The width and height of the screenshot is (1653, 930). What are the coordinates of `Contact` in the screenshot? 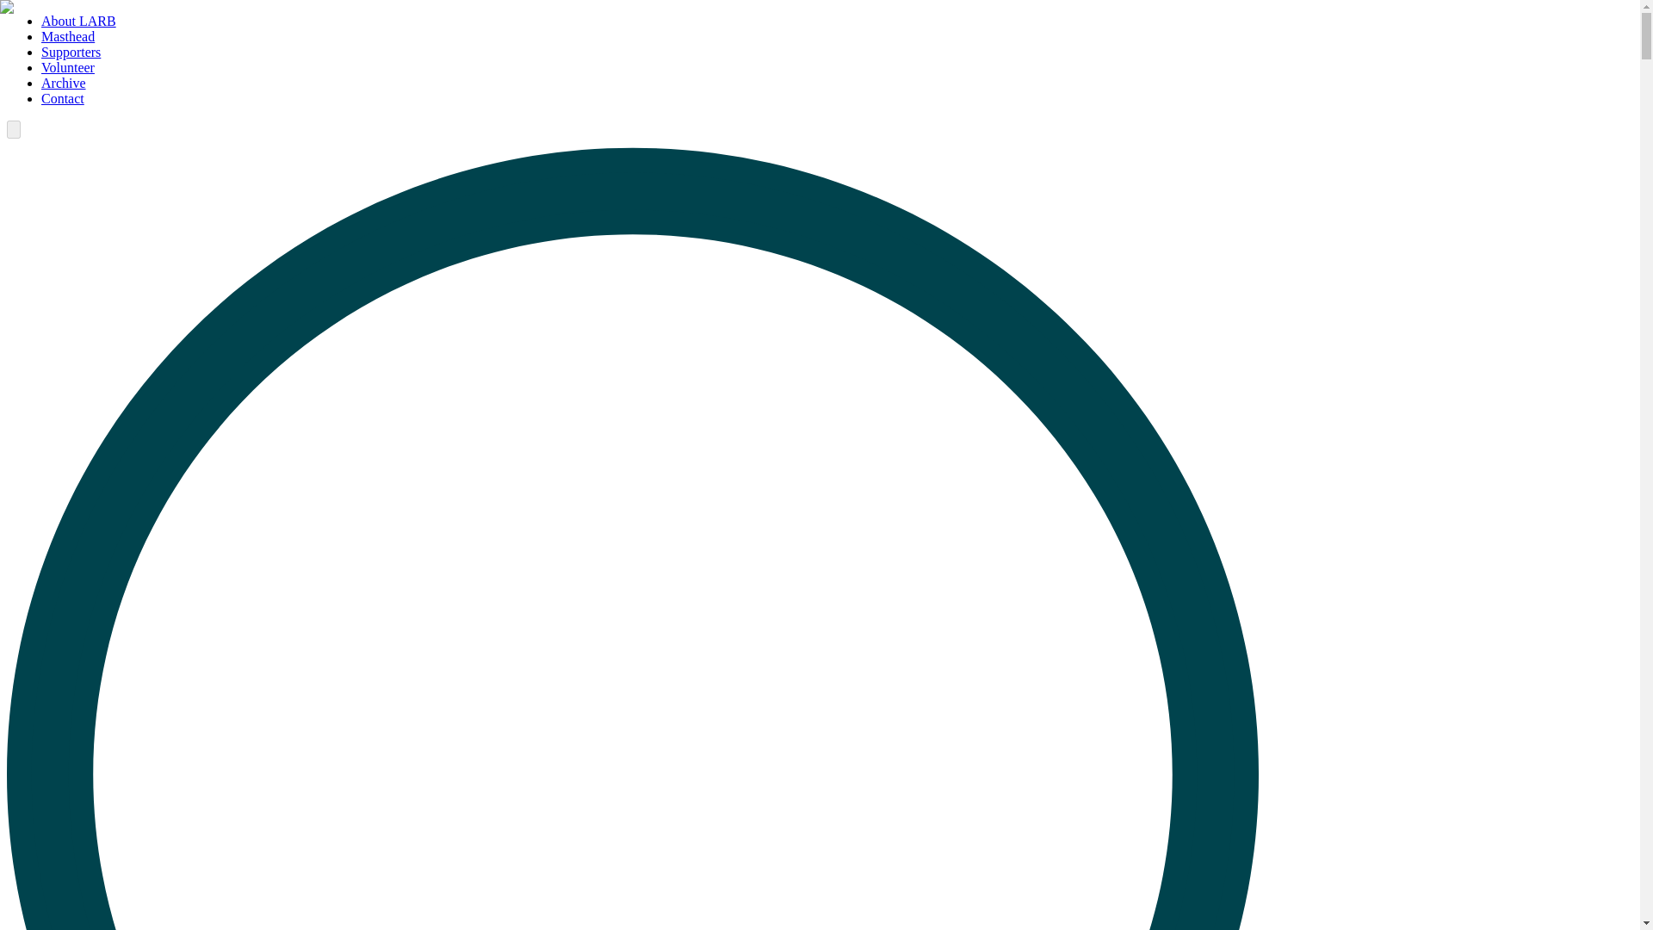 It's located at (62, 98).